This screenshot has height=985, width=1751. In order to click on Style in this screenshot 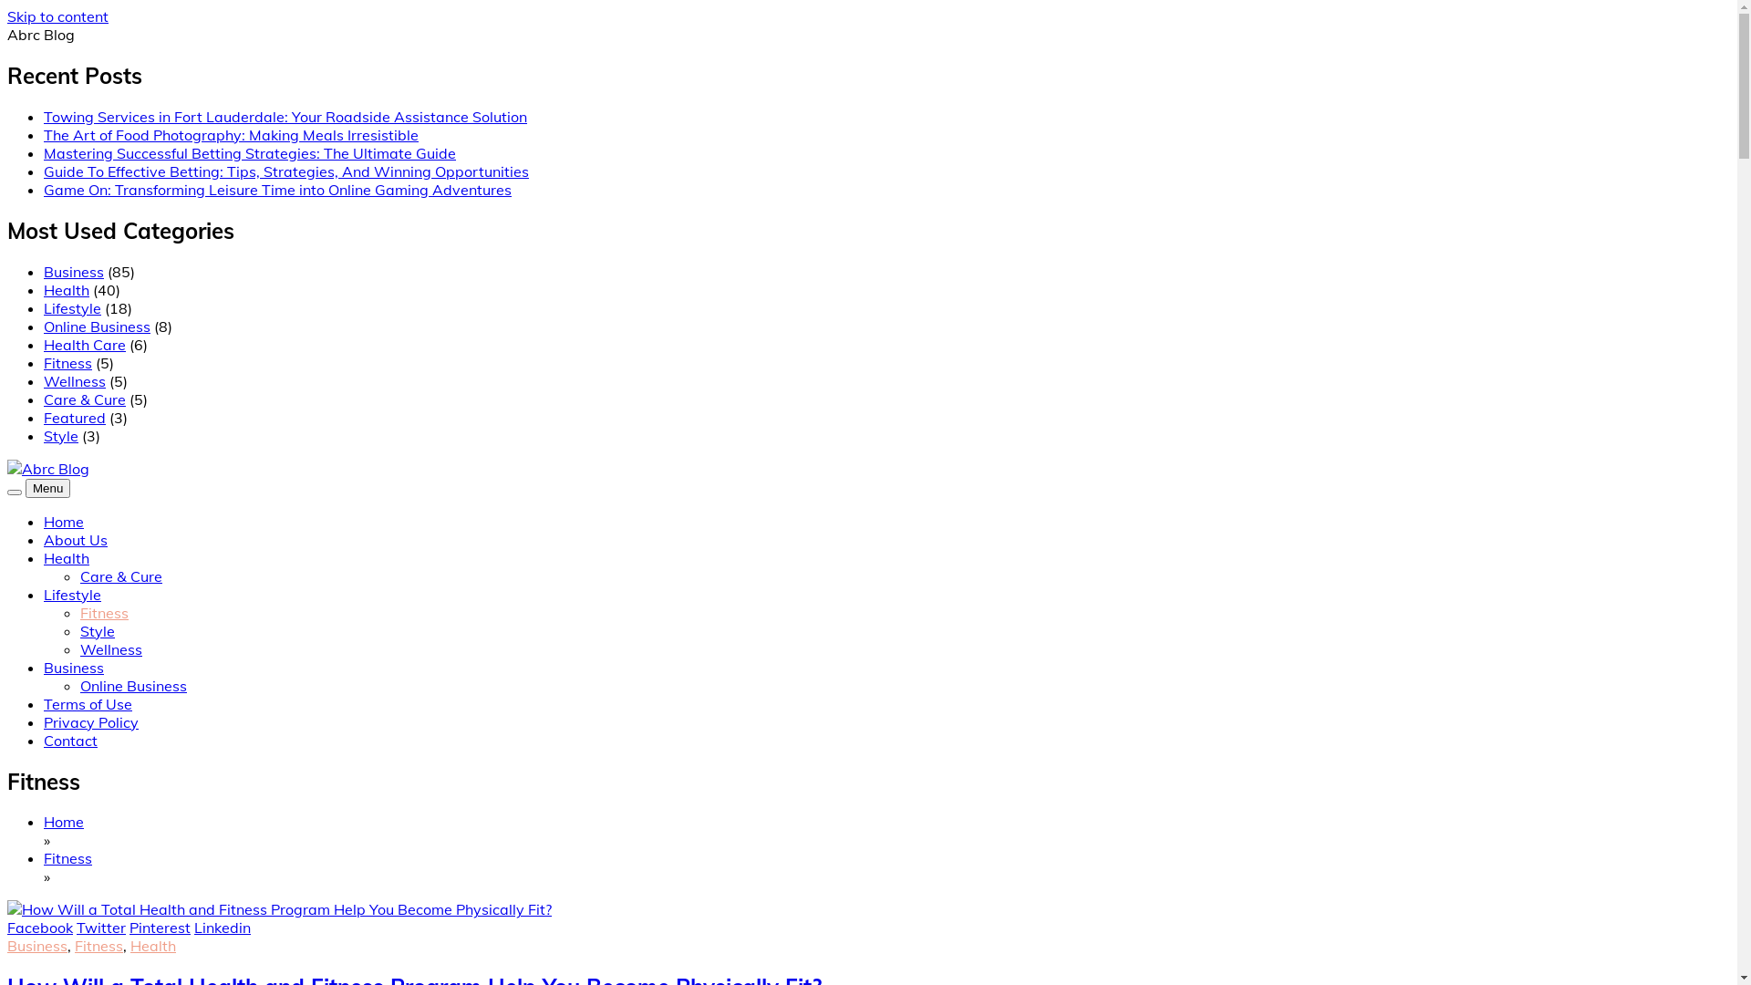, I will do `click(61, 436)`.